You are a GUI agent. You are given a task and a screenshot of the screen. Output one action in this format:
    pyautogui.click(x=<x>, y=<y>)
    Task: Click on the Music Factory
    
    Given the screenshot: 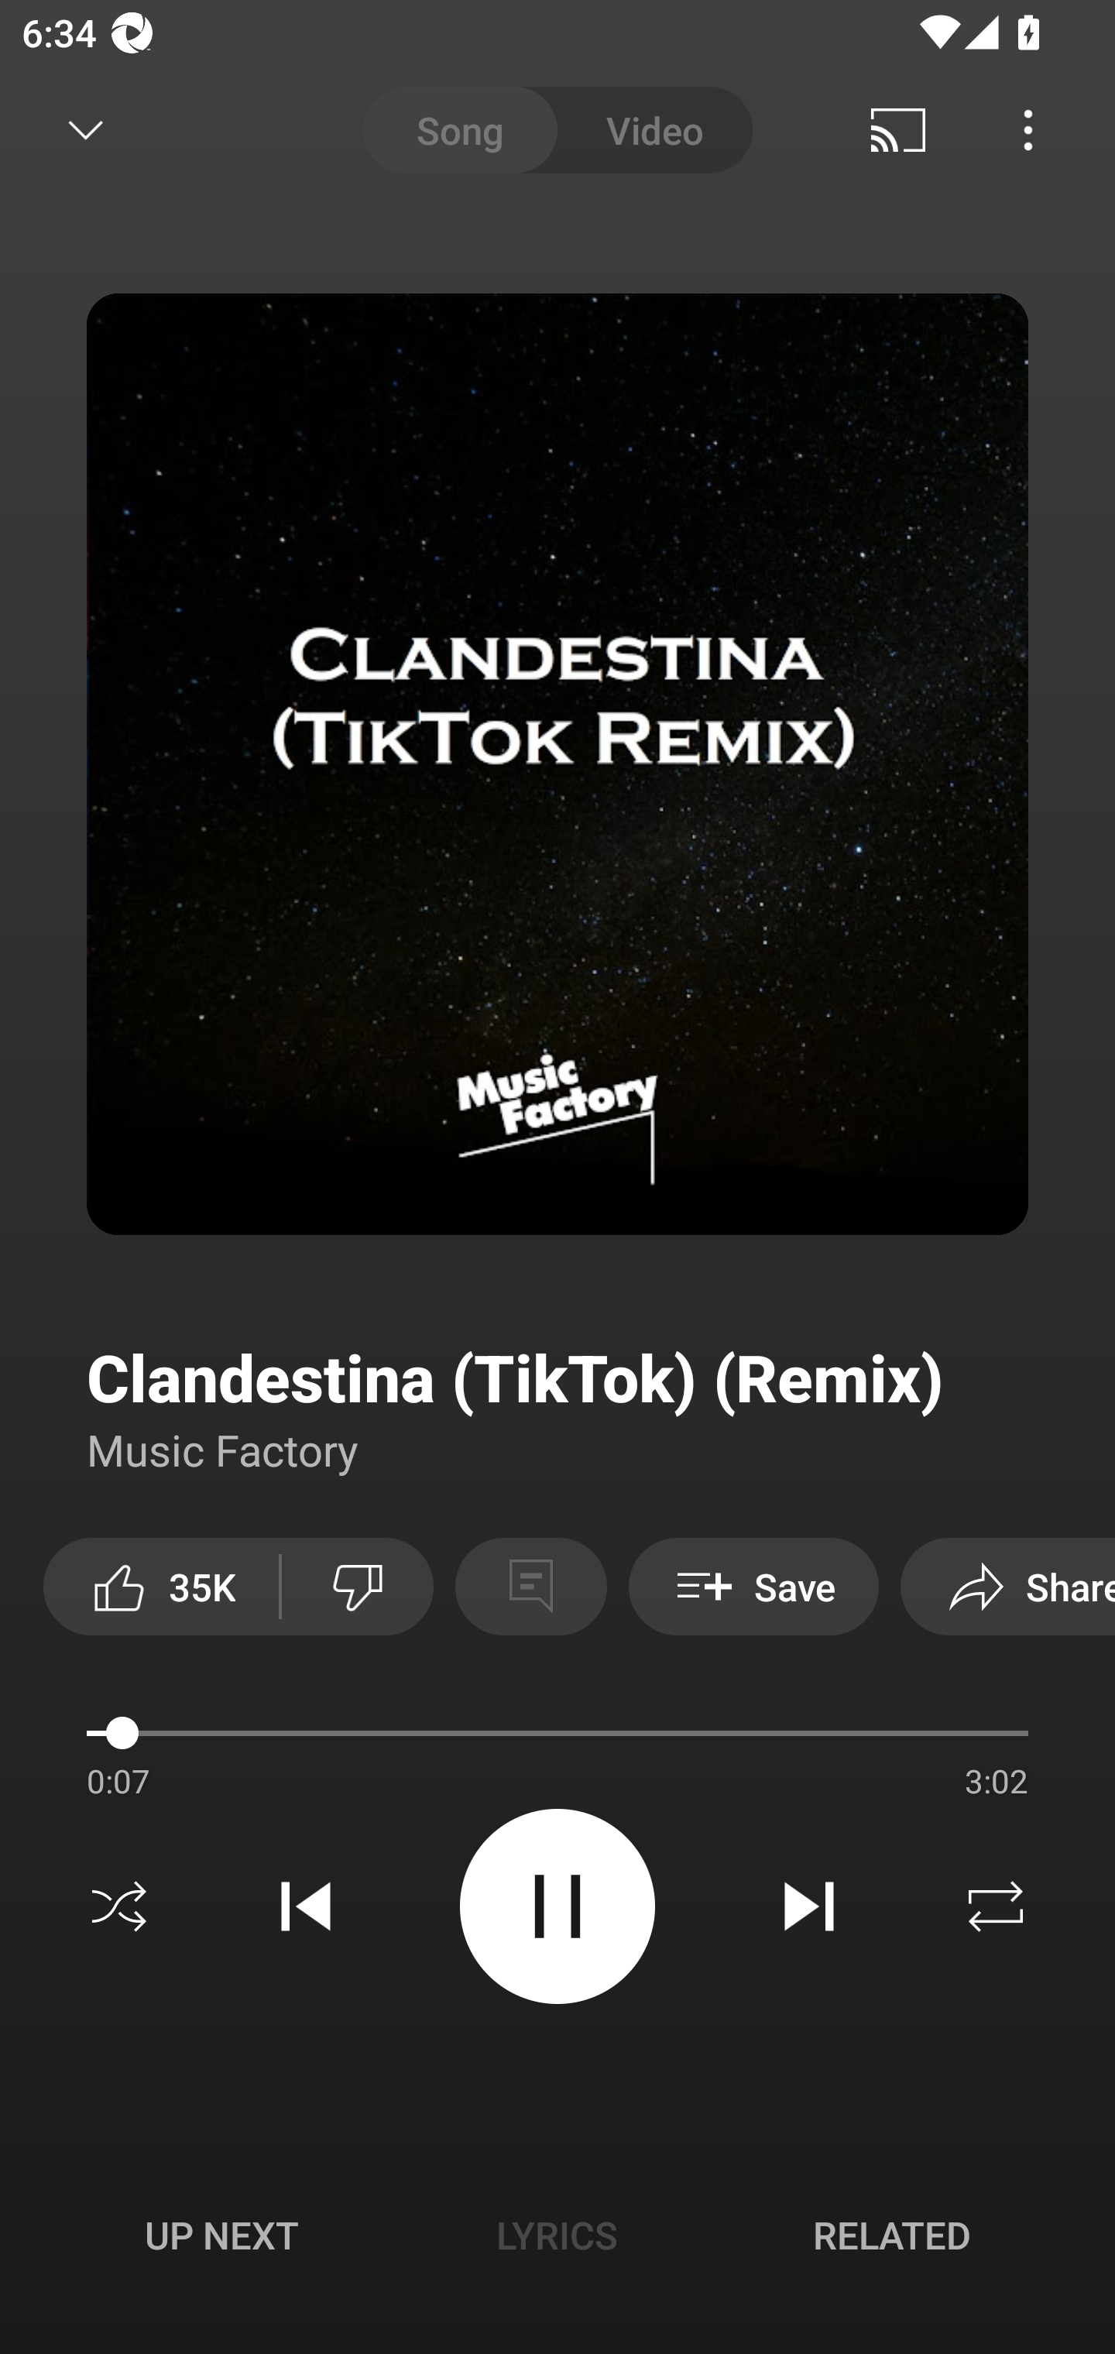 What is the action you would take?
    pyautogui.click(x=223, y=1449)
    